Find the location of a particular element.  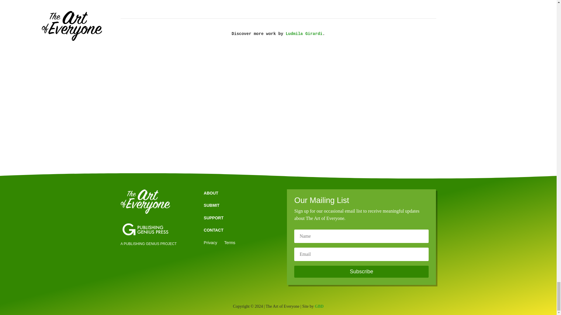

TAOE-logo is located at coordinates (145, 202).